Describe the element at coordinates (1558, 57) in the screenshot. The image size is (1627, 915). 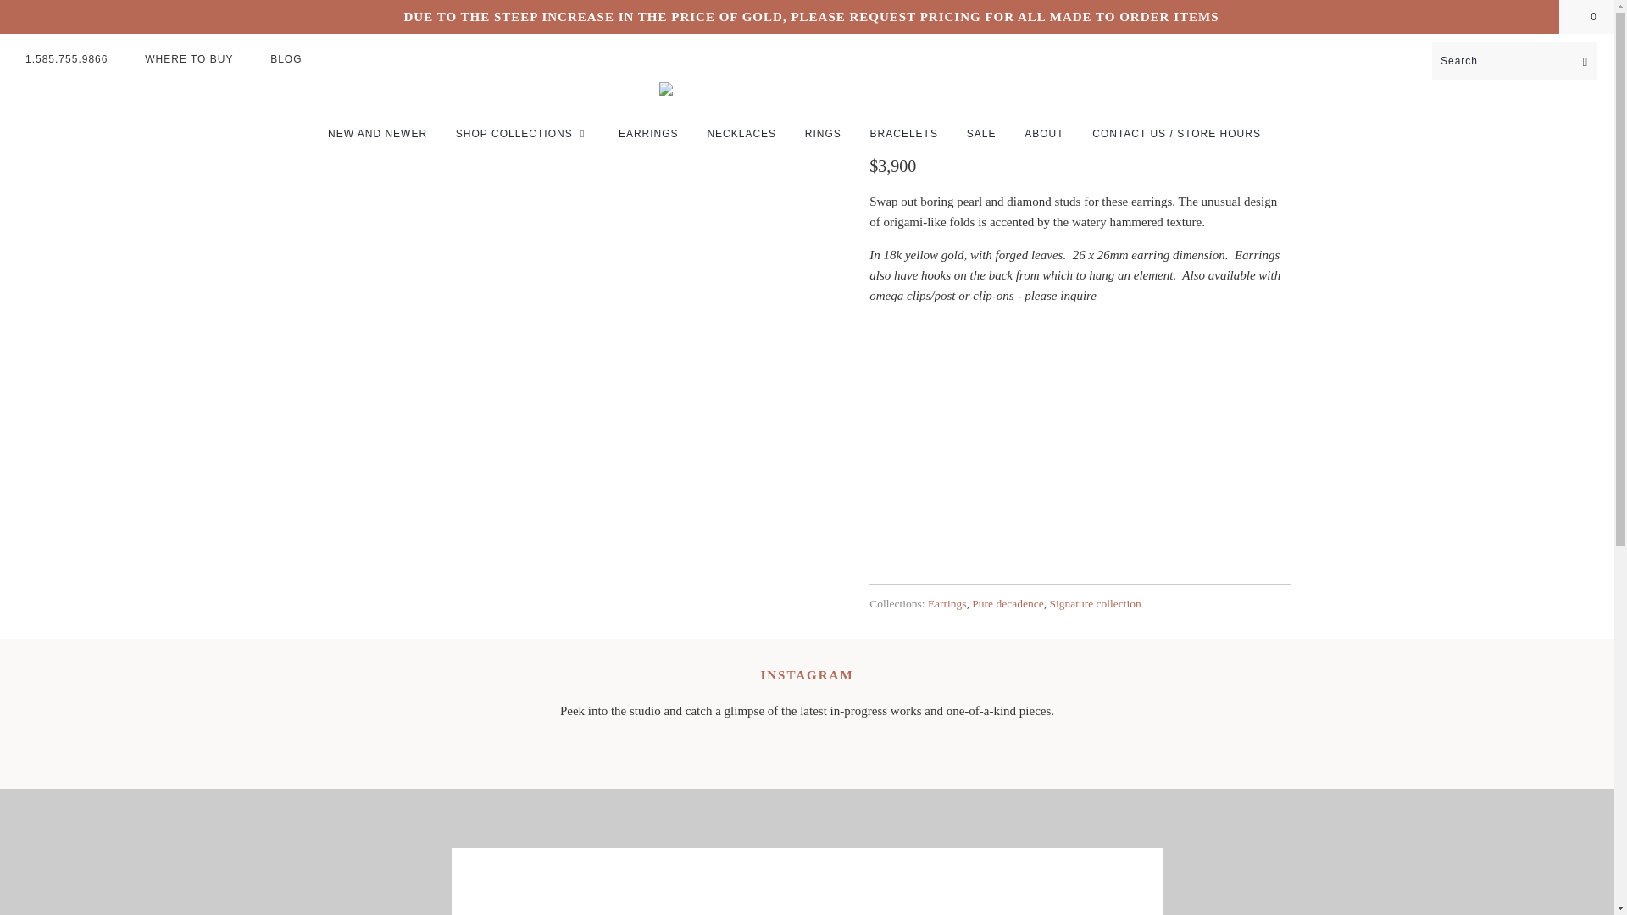
I see `LOGIN` at that location.